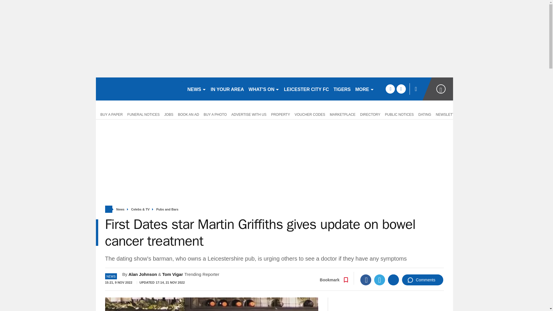 This screenshot has height=311, width=553. What do you see at coordinates (365, 89) in the screenshot?
I see `MORE` at bounding box center [365, 89].